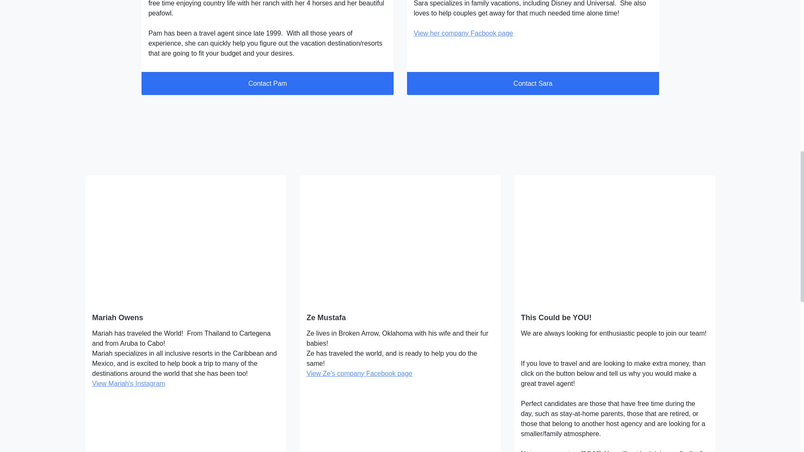 The width and height of the screenshot is (804, 452). Describe the element at coordinates (359, 373) in the screenshot. I see `View Ze's company Facebook page` at that location.